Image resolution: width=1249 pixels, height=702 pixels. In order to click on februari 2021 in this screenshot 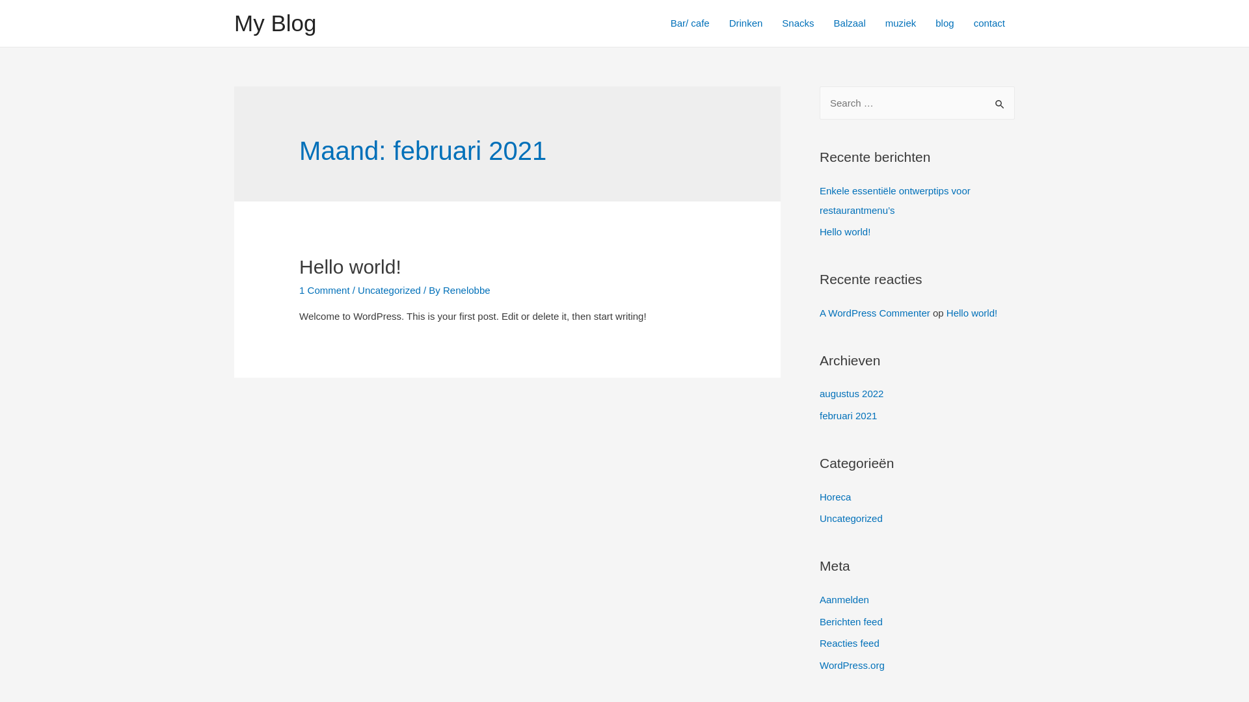, I will do `click(848, 416)`.